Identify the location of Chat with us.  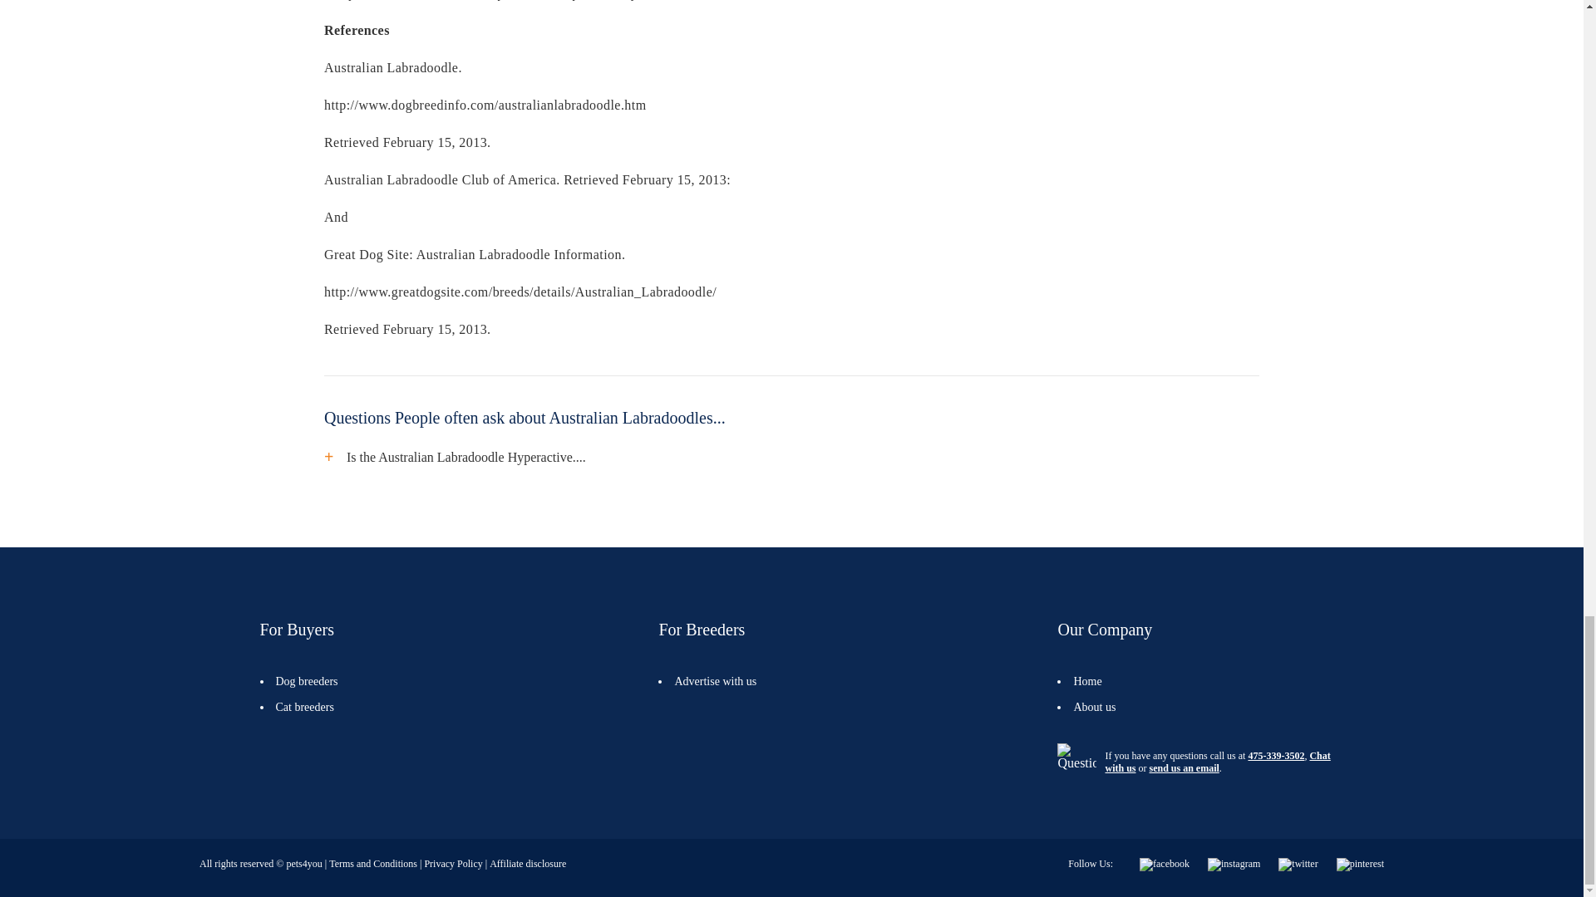
(1217, 761).